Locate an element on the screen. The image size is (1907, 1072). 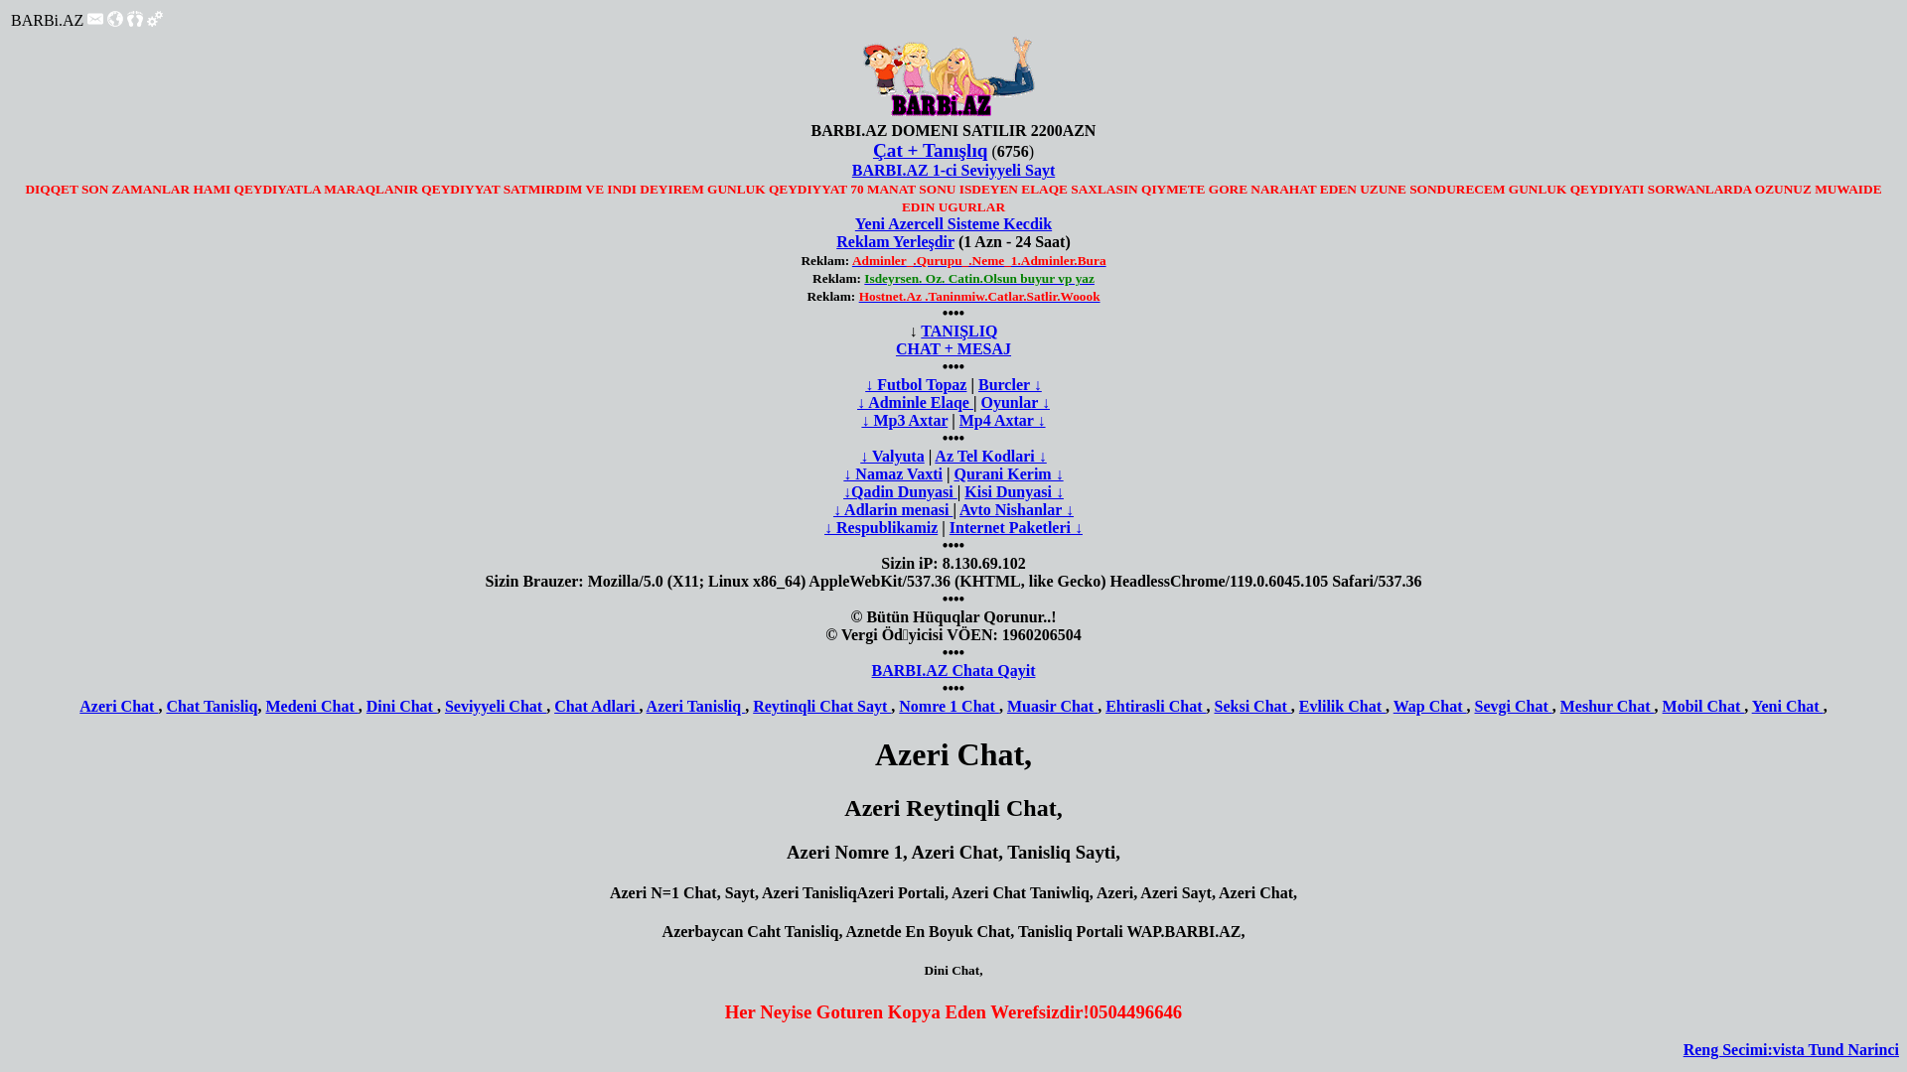
Dini Chat is located at coordinates (401, 707).